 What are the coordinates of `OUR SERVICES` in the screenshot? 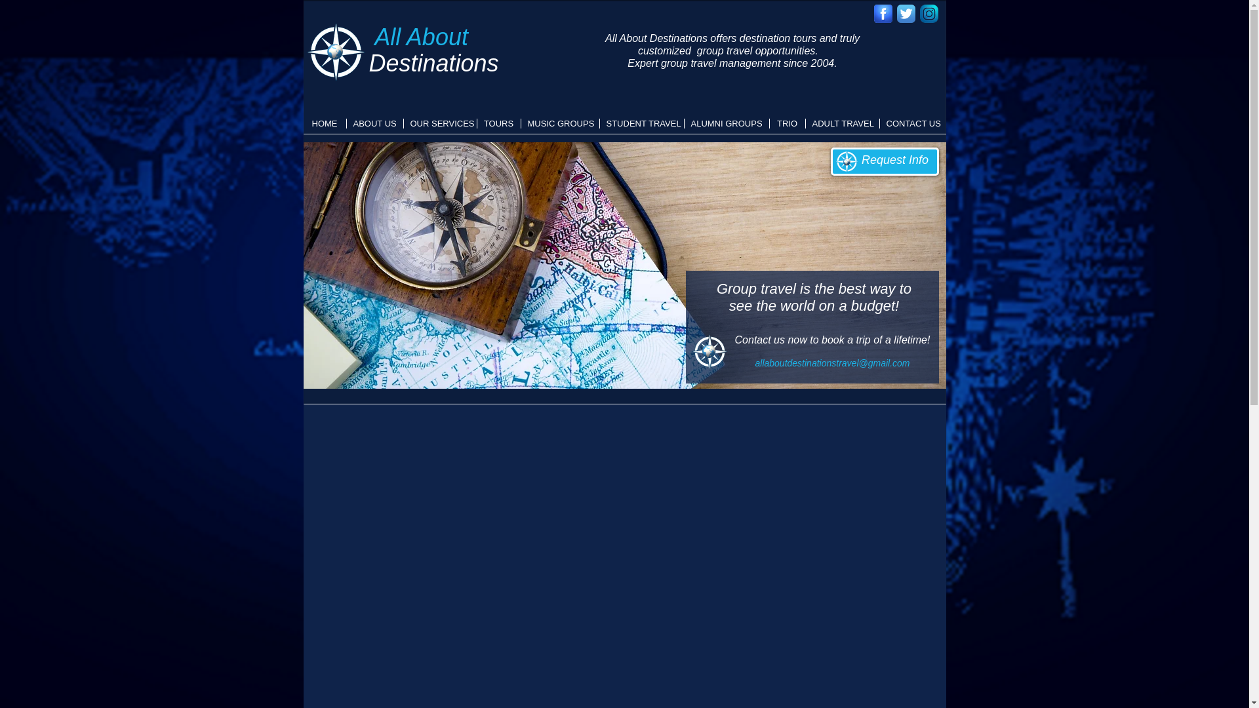 It's located at (441, 123).